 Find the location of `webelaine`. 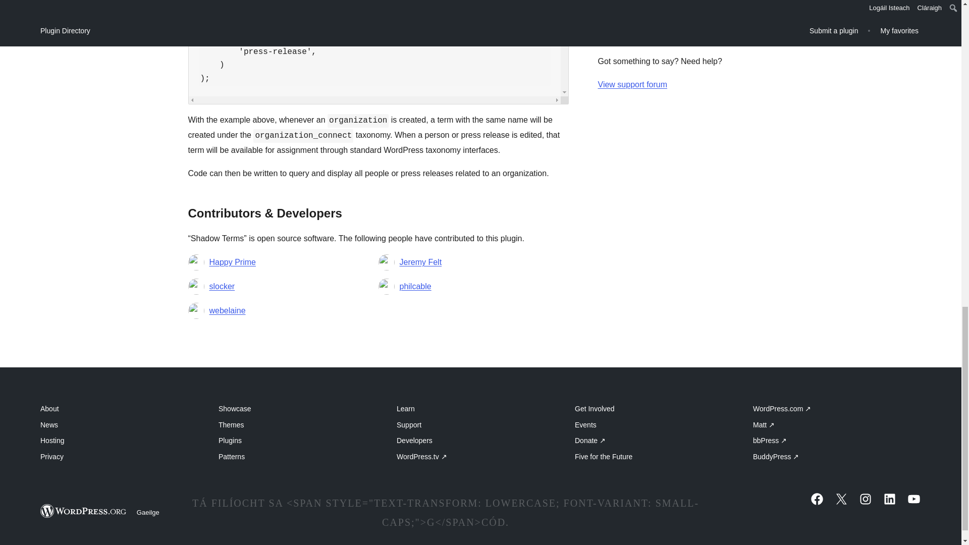

webelaine is located at coordinates (227, 310).